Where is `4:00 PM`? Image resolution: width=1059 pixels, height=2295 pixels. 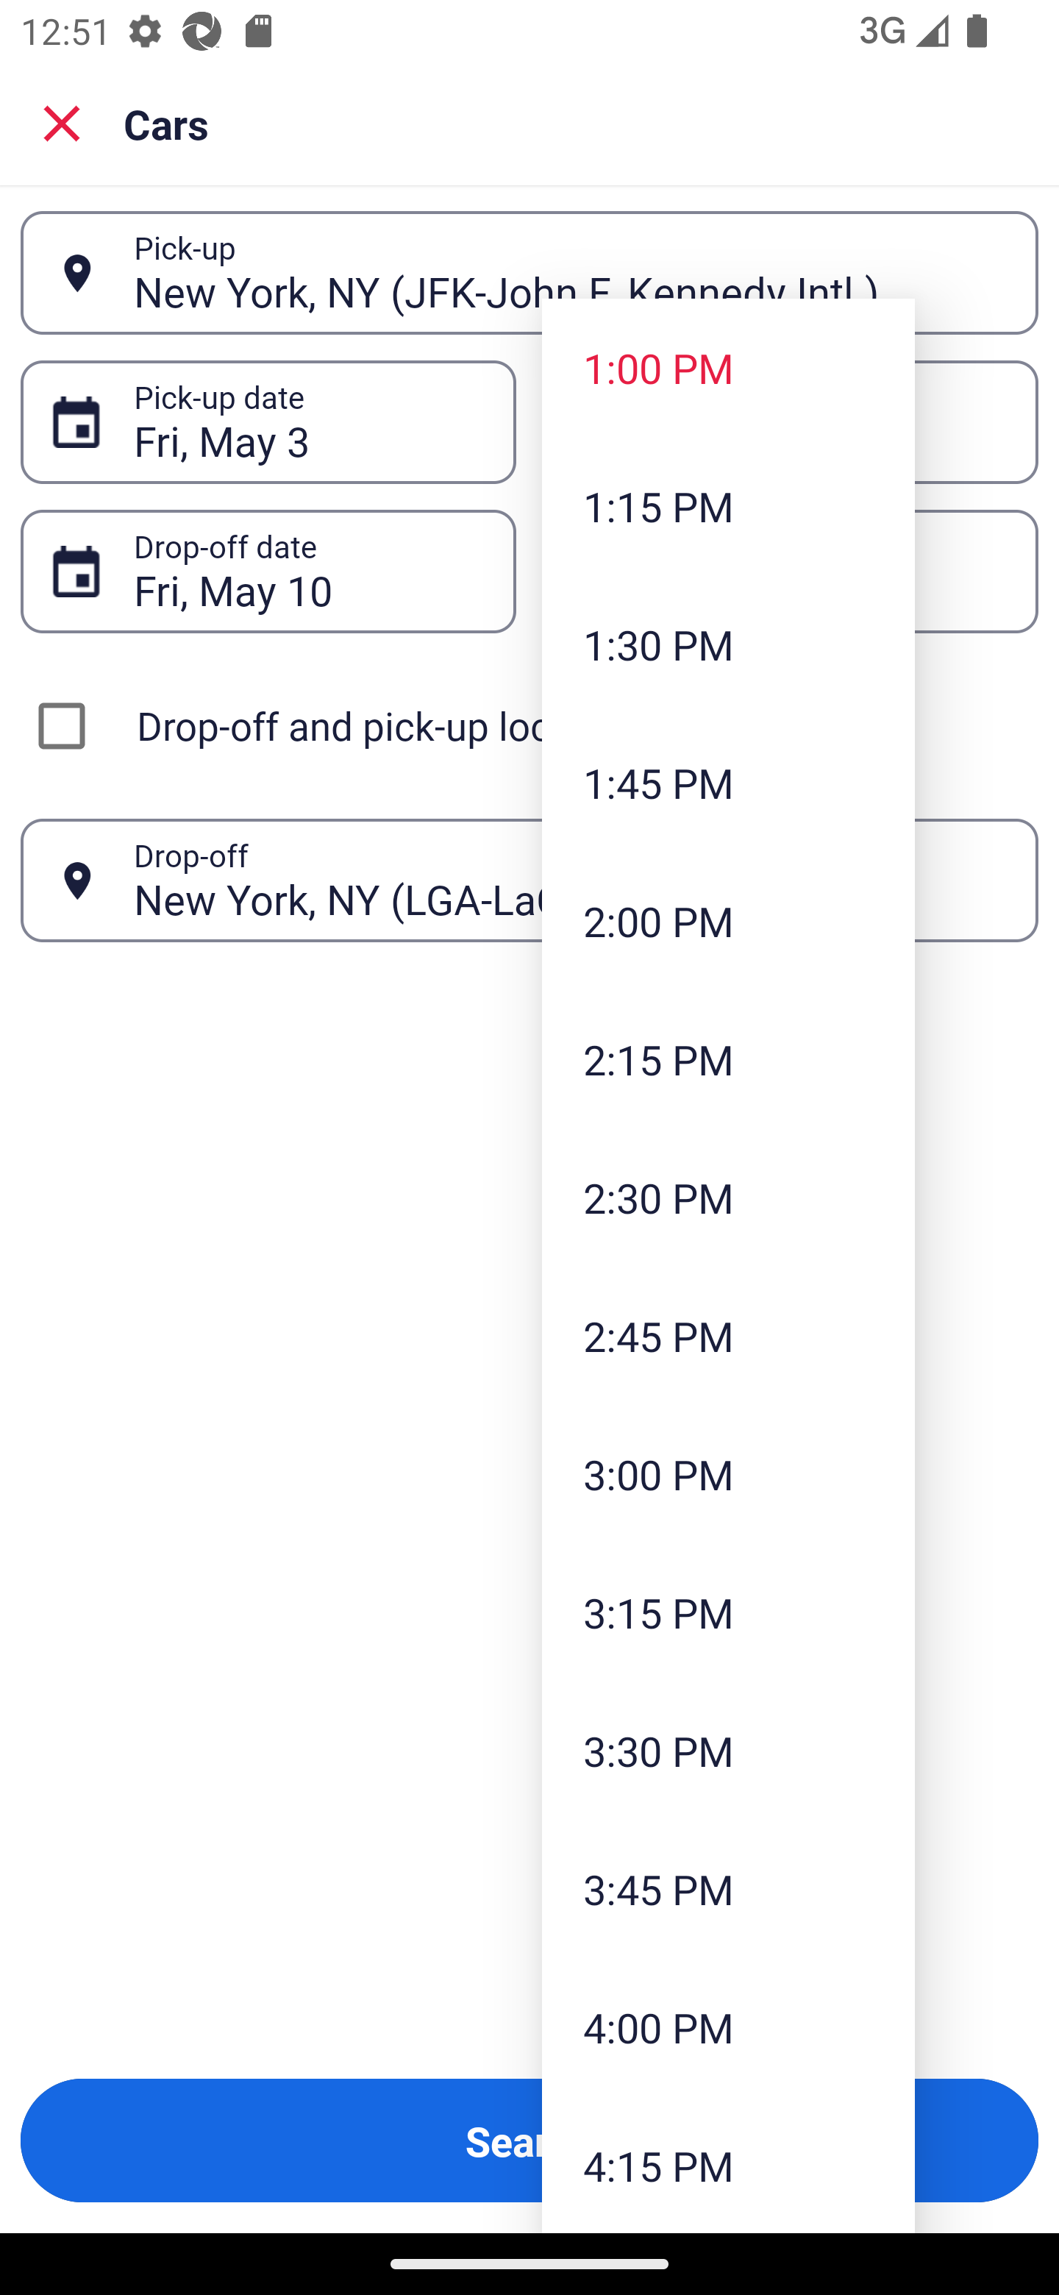 4:00 PM is located at coordinates (728, 2026).